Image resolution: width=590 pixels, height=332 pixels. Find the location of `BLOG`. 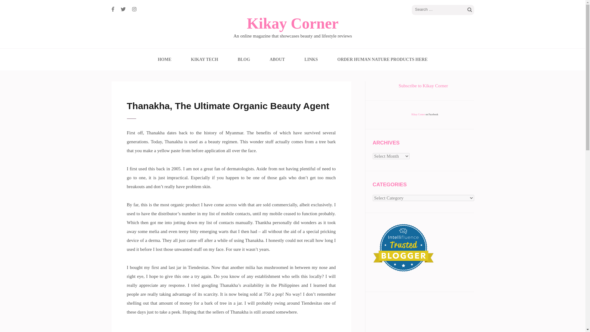

BLOG is located at coordinates (243, 59).